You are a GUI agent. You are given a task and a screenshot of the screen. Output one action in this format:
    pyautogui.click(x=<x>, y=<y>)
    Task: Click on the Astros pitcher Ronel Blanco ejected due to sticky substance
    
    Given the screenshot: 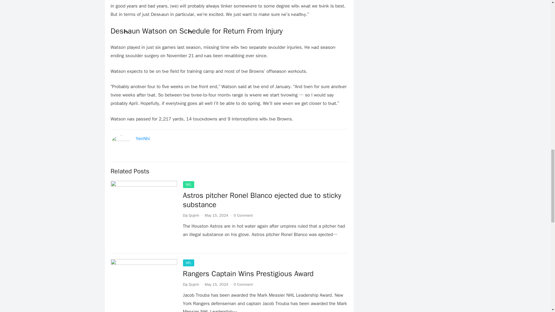 What is the action you would take?
    pyautogui.click(x=262, y=200)
    